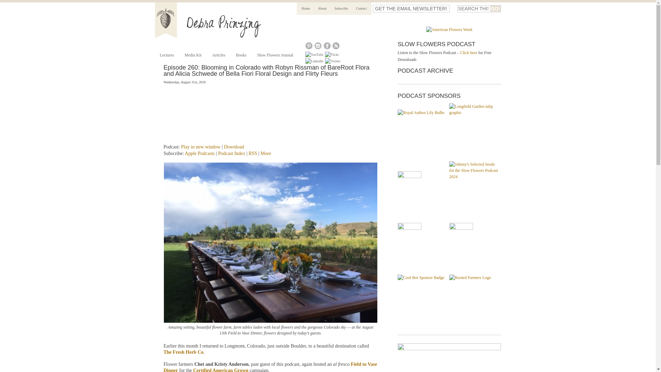 The image size is (661, 372). I want to click on Home, so click(306, 8).